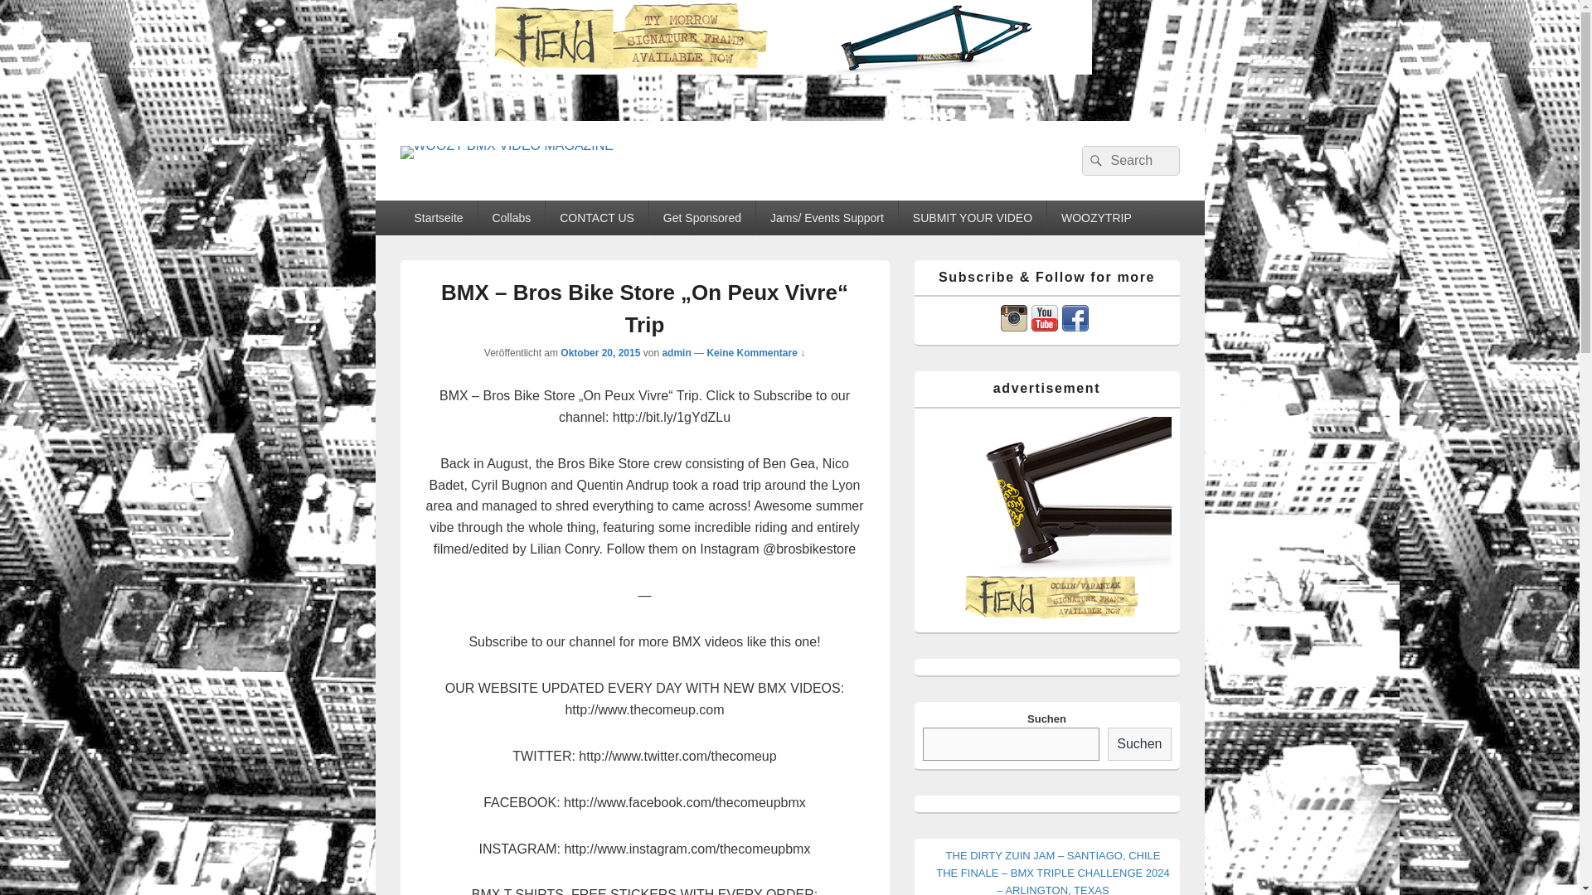  Describe the element at coordinates (1139, 744) in the screenshot. I see `Suchen` at that location.